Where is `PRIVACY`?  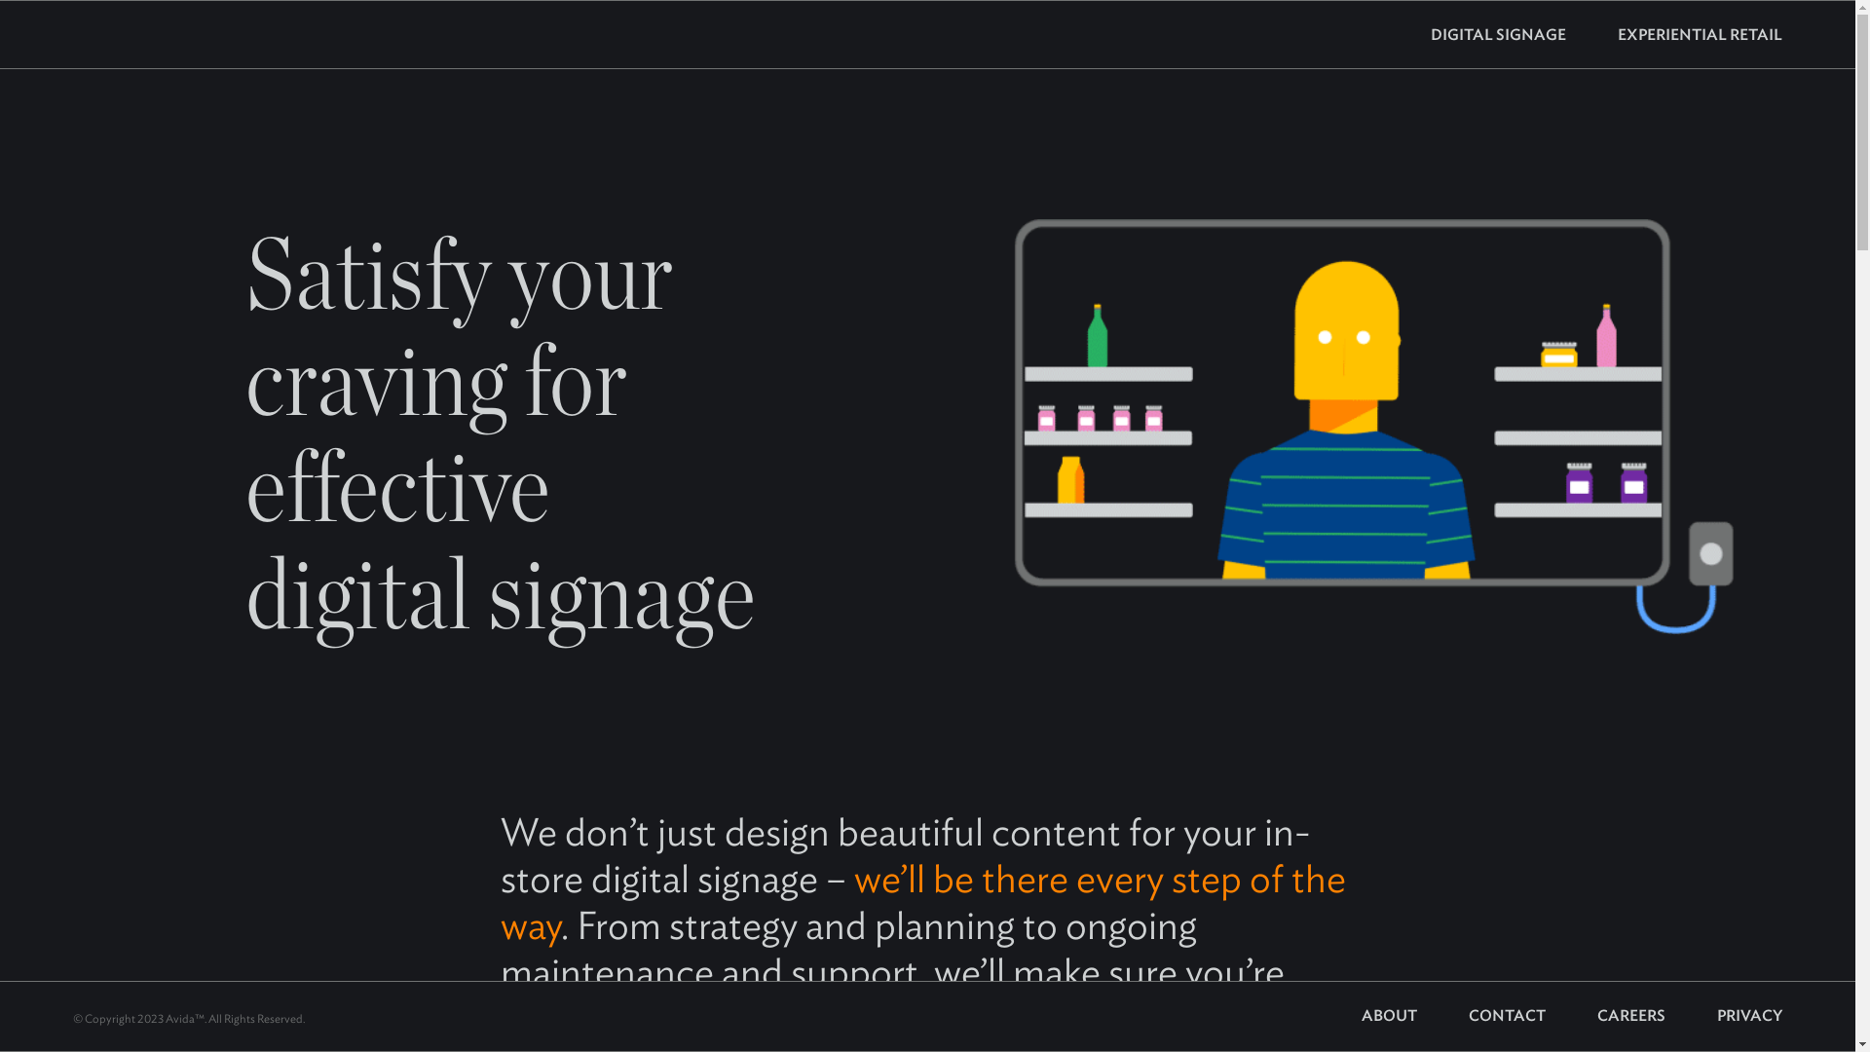
PRIVACY is located at coordinates (1726, 1015).